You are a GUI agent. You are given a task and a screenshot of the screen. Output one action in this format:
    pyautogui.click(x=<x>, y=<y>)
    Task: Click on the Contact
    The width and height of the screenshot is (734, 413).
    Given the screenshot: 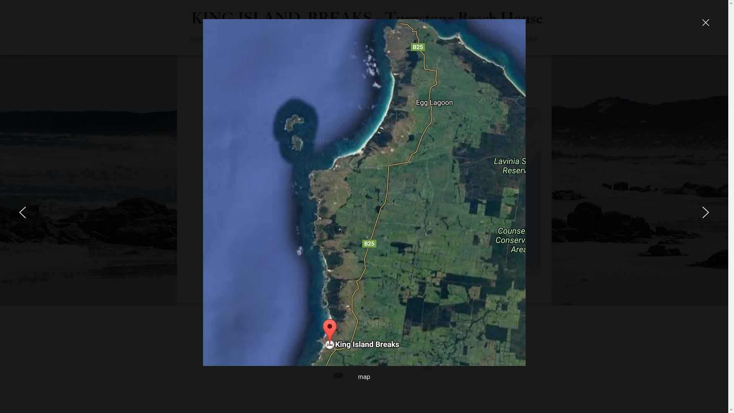 What is the action you would take?
    pyautogui.click(x=361, y=39)
    